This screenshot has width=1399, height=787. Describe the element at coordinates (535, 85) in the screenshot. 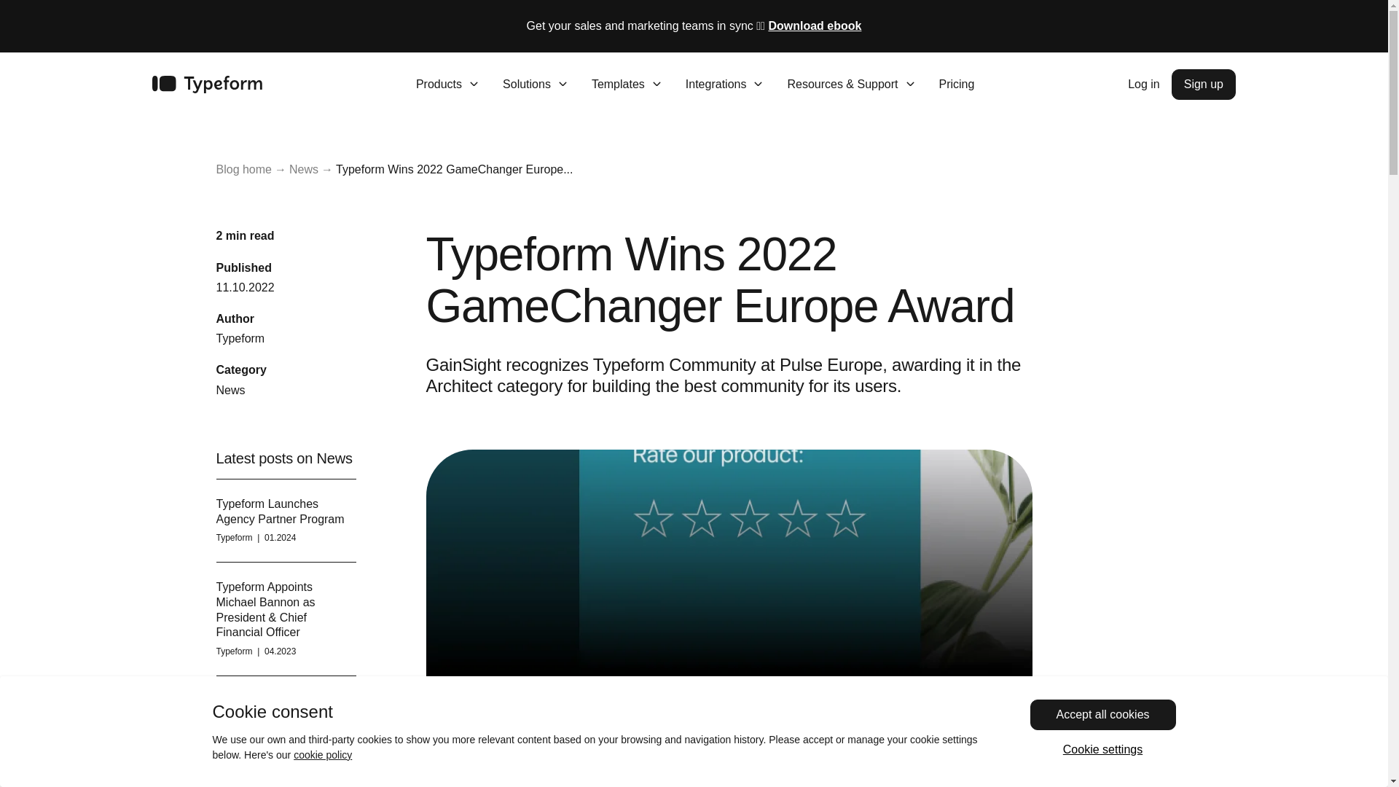

I see `Solutions` at that location.